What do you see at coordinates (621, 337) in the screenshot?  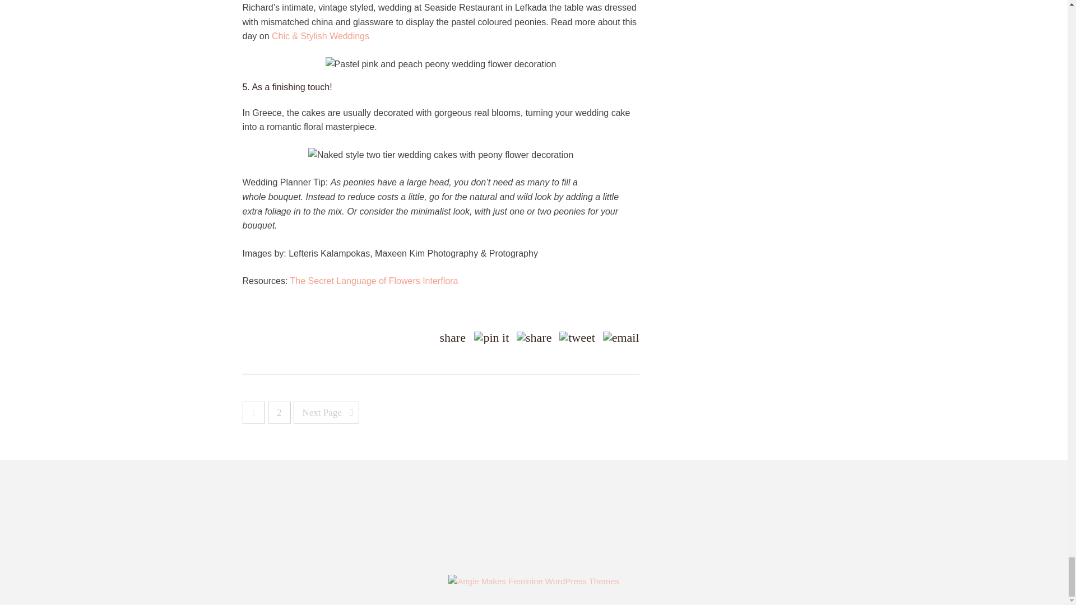 I see `Share by Email` at bounding box center [621, 337].